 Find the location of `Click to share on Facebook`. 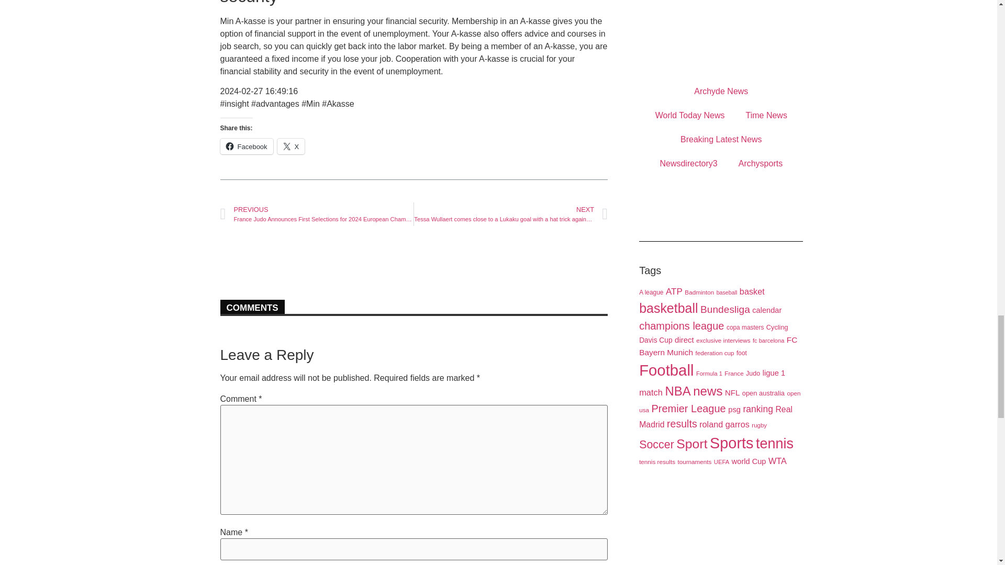

Click to share on Facebook is located at coordinates (246, 146).